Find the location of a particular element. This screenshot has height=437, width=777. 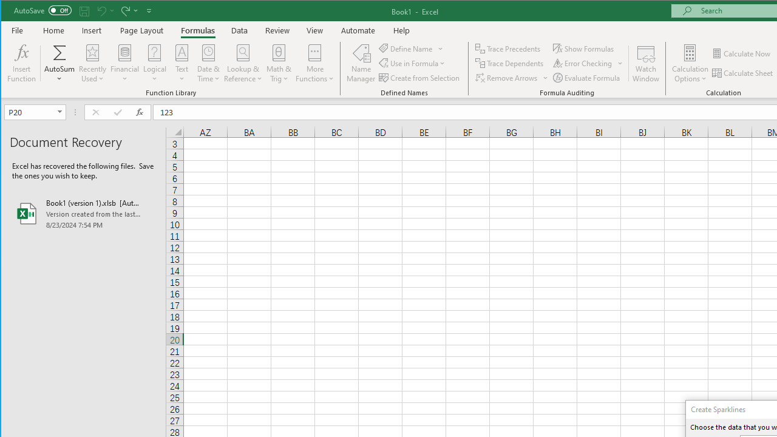

Calculate Sheet is located at coordinates (743, 73).